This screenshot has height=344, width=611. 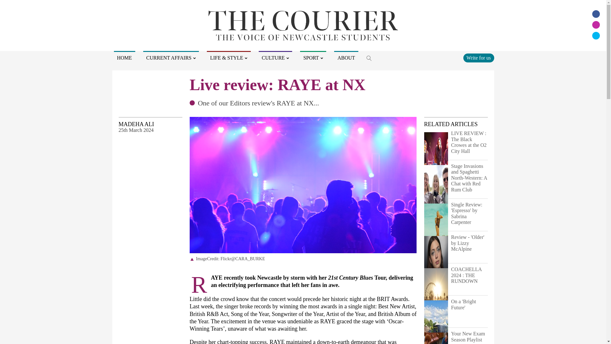 I want to click on LIVE REVIEW : The Black Crowes at the O2 City Hall, so click(x=469, y=143).